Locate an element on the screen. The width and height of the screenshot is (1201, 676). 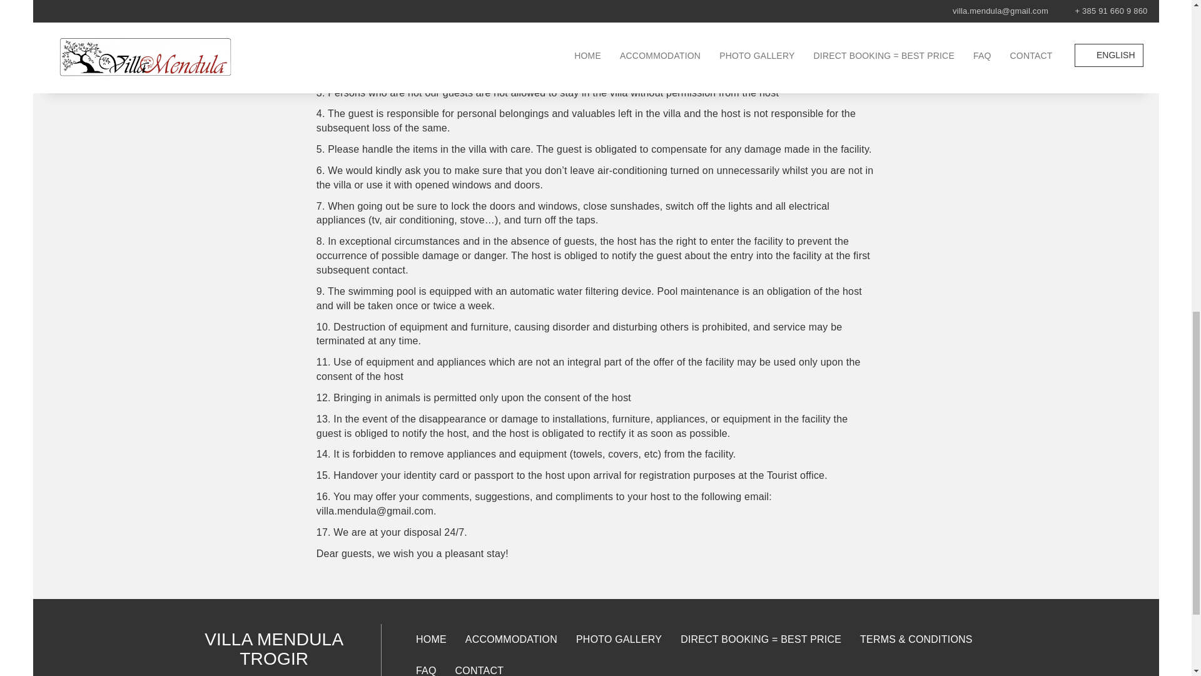
PHOTO GALLERY is located at coordinates (619, 639).